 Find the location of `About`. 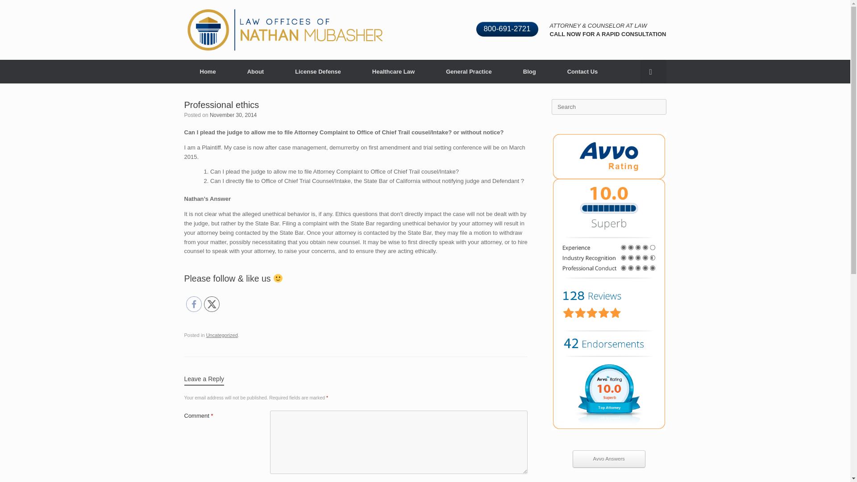

About is located at coordinates (255, 71).